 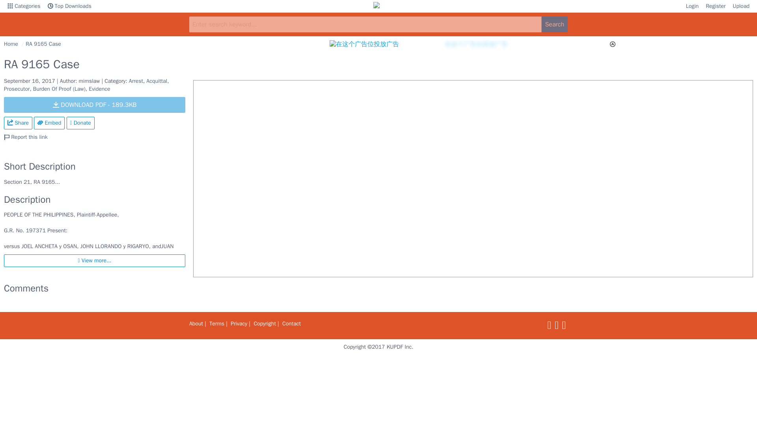 I want to click on Contact, so click(x=291, y=323).